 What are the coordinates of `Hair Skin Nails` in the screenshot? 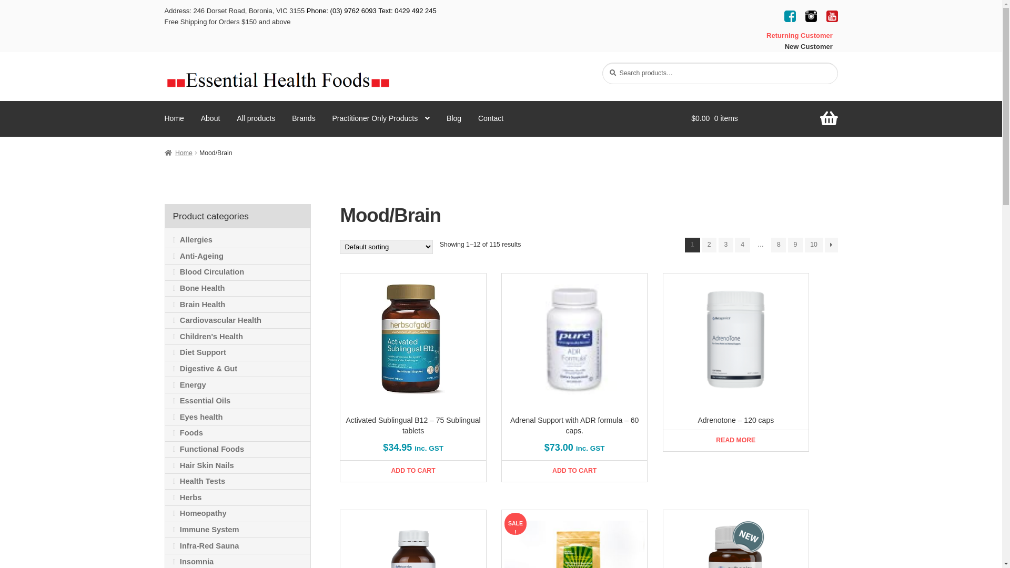 It's located at (238, 465).